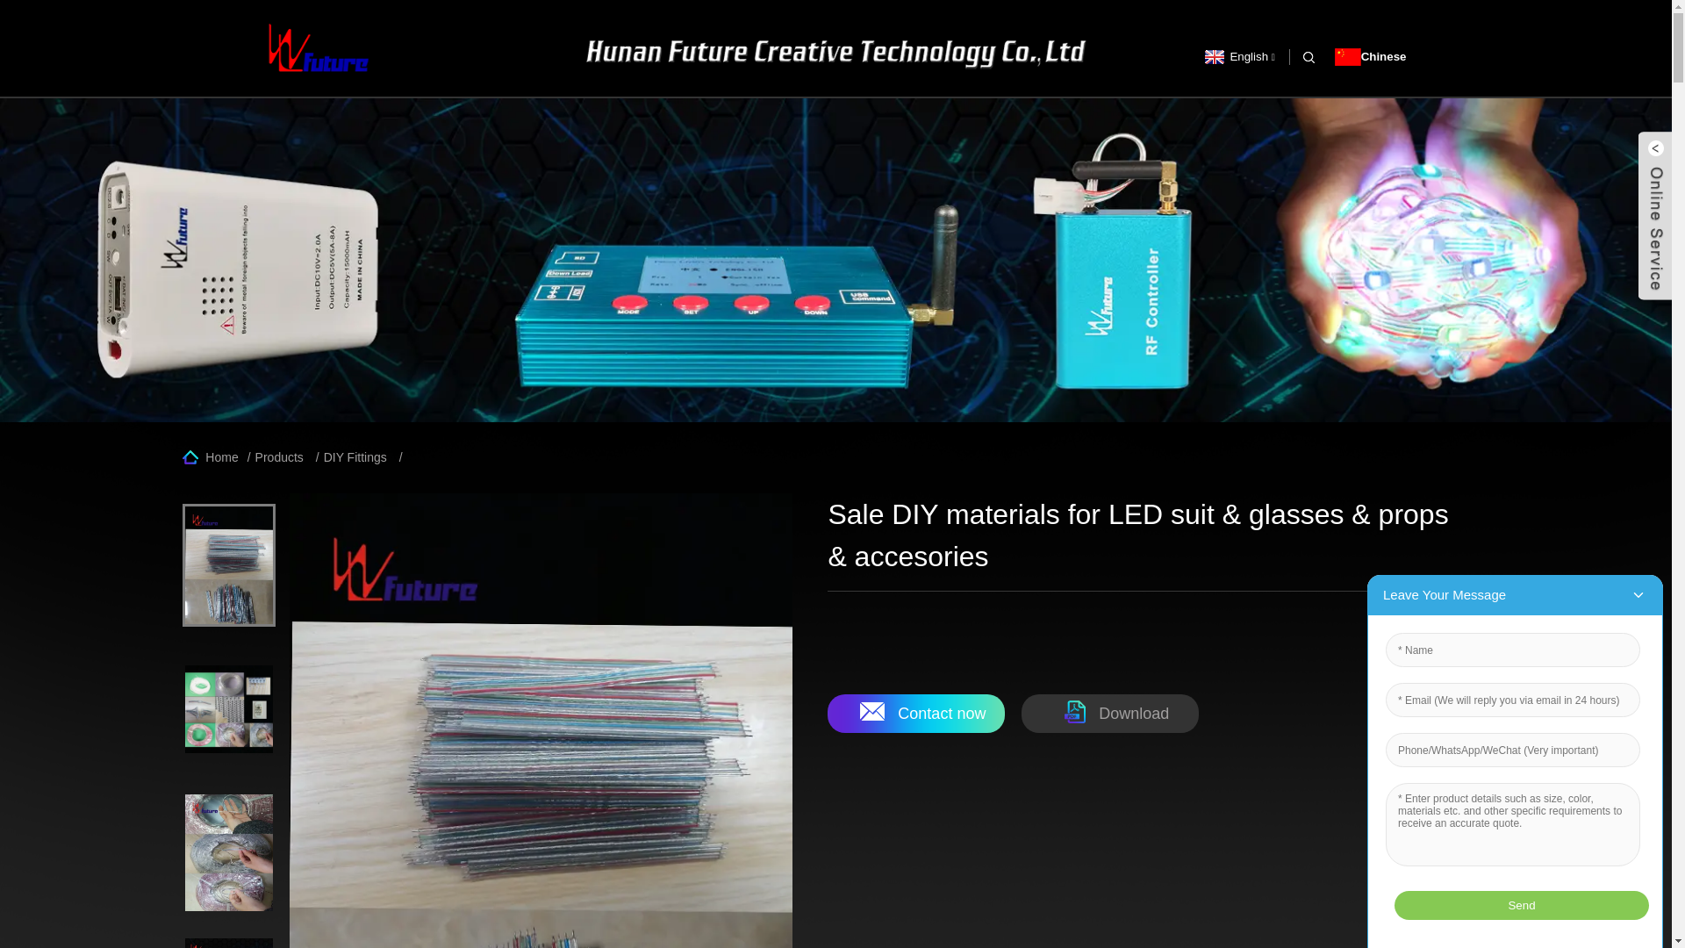  Describe the element at coordinates (209, 457) in the screenshot. I see `Home` at that location.